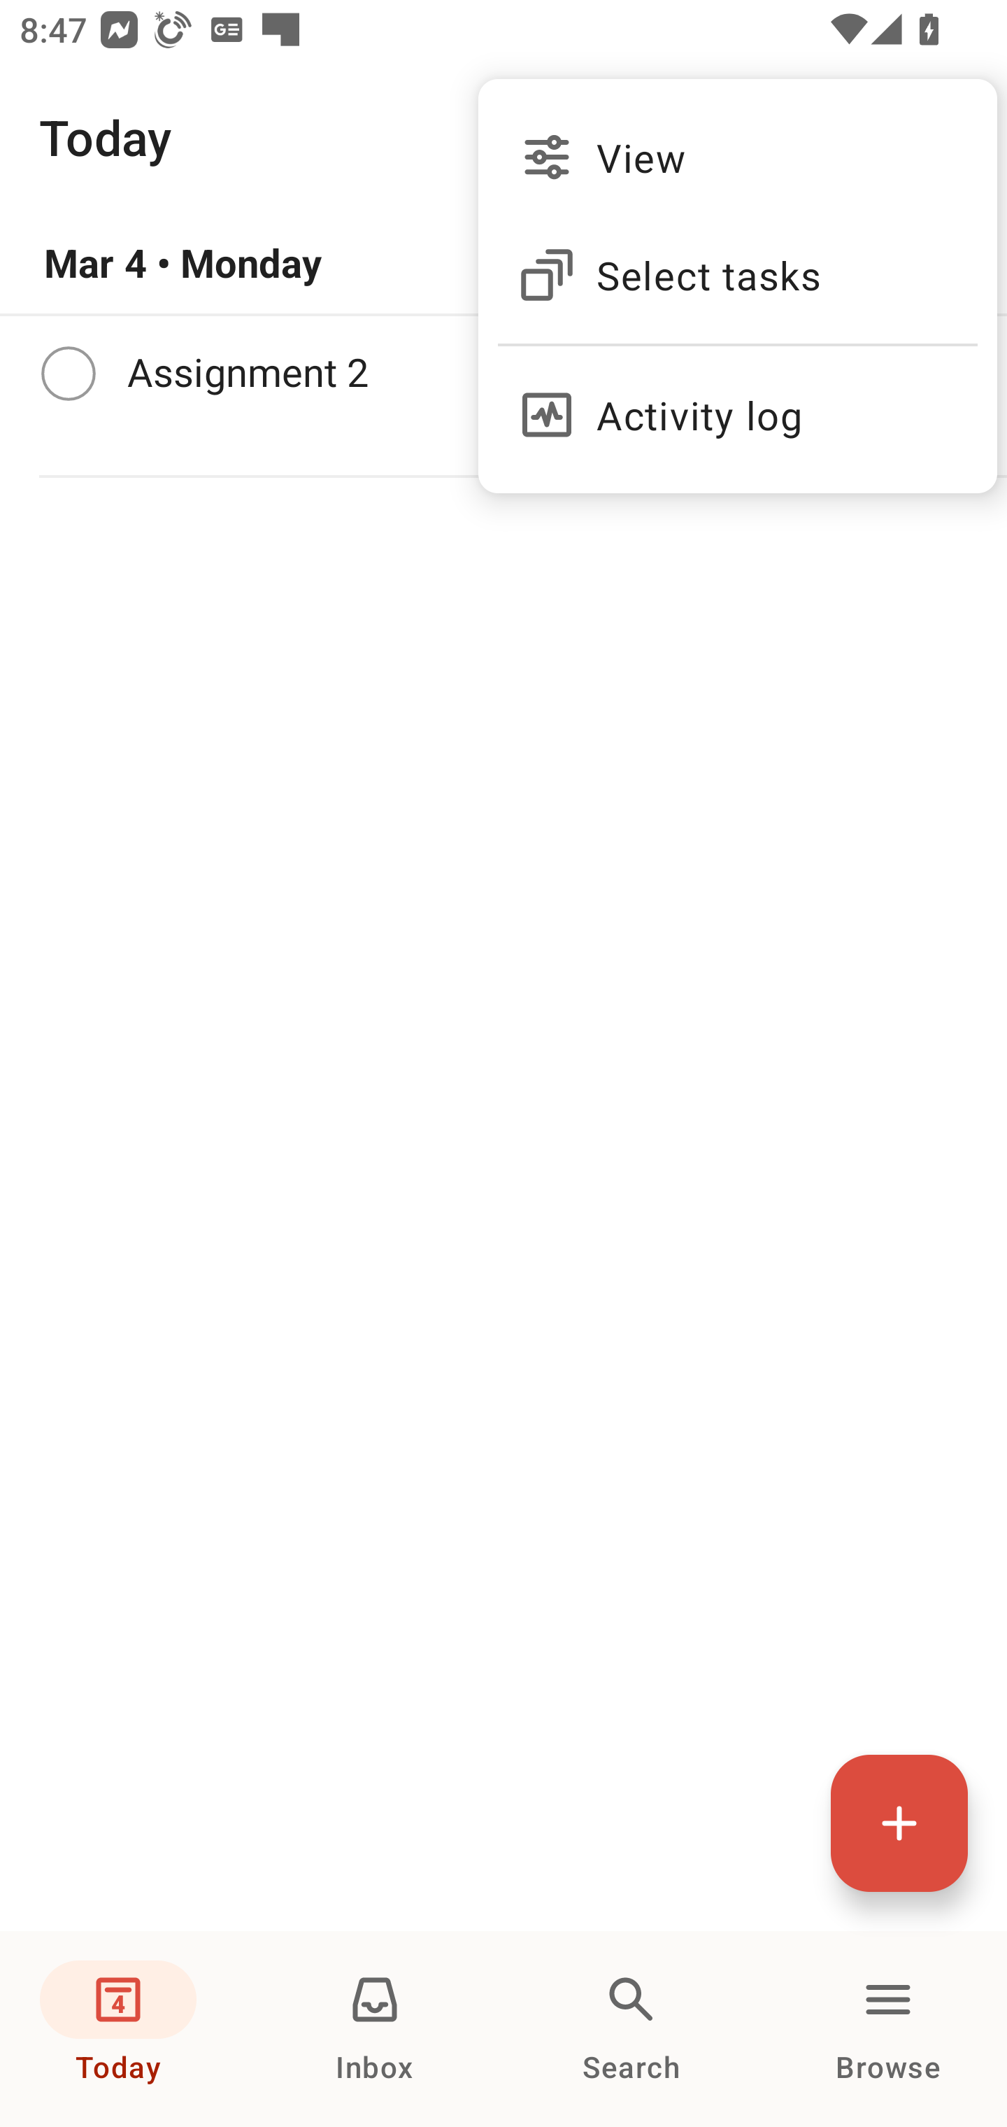  Describe the element at coordinates (737, 404) in the screenshot. I see `Activity log` at that location.